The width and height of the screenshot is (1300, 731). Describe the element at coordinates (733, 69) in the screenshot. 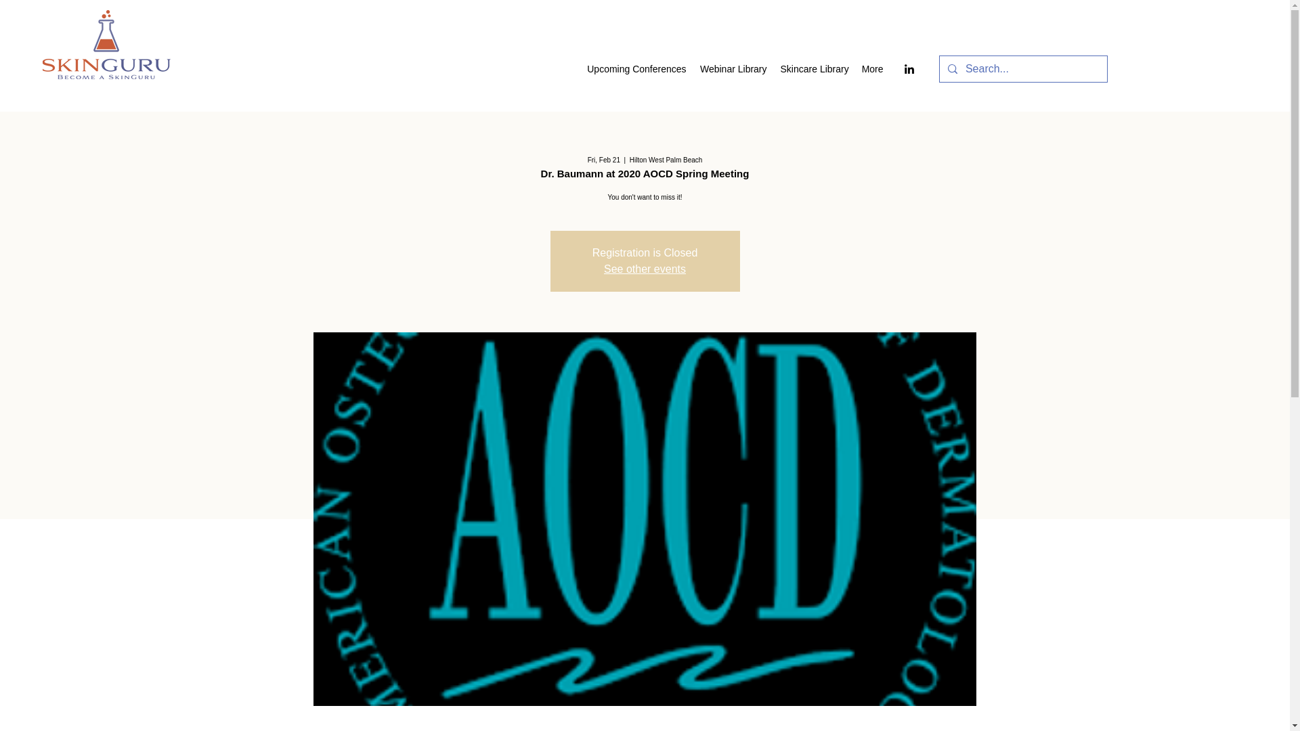

I see `Webinar Library` at that location.